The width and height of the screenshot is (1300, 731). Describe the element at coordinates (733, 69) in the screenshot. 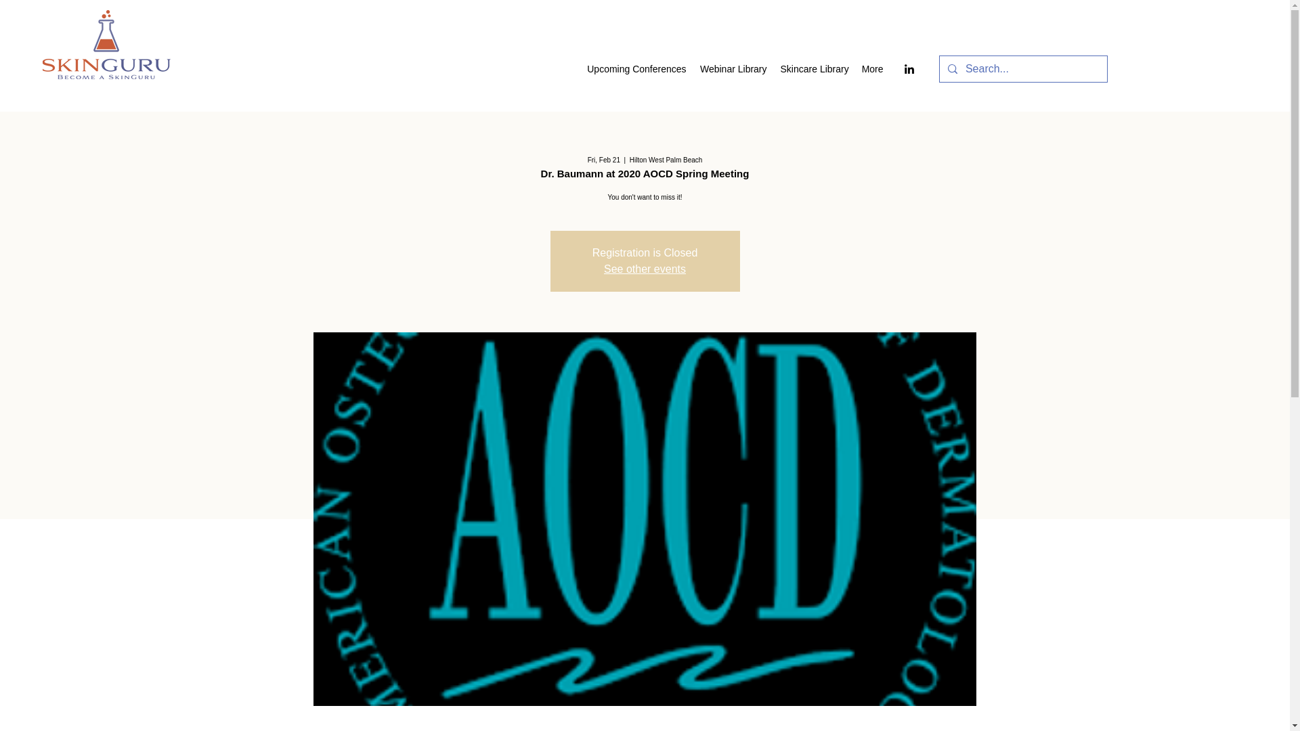

I see `Webinar Library` at that location.